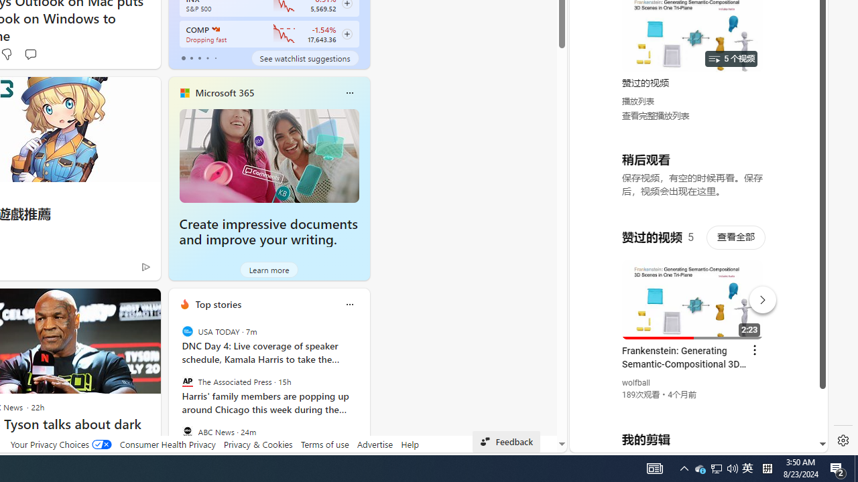 This screenshot has width=858, height=482. Describe the element at coordinates (637, 383) in the screenshot. I see `wolfball` at that location.